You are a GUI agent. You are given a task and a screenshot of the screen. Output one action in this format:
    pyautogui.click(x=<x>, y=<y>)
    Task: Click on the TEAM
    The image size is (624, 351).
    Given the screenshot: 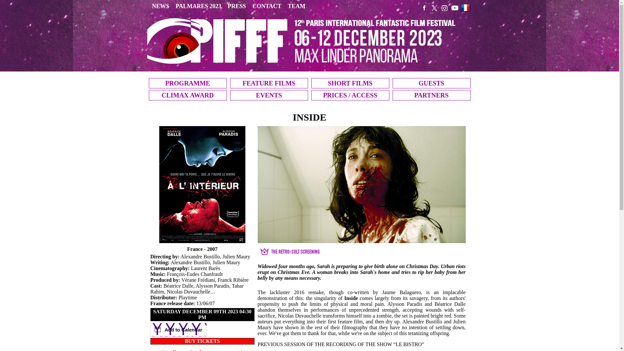 What is the action you would take?
    pyautogui.click(x=296, y=6)
    